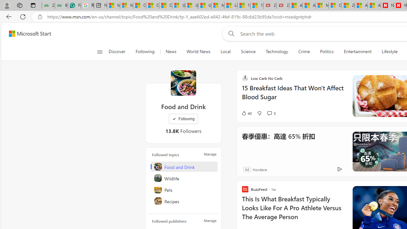 The image size is (407, 229). I want to click on 15 Ways Modern Life Contradicts the Teachings of Jesus, so click(257, 6).